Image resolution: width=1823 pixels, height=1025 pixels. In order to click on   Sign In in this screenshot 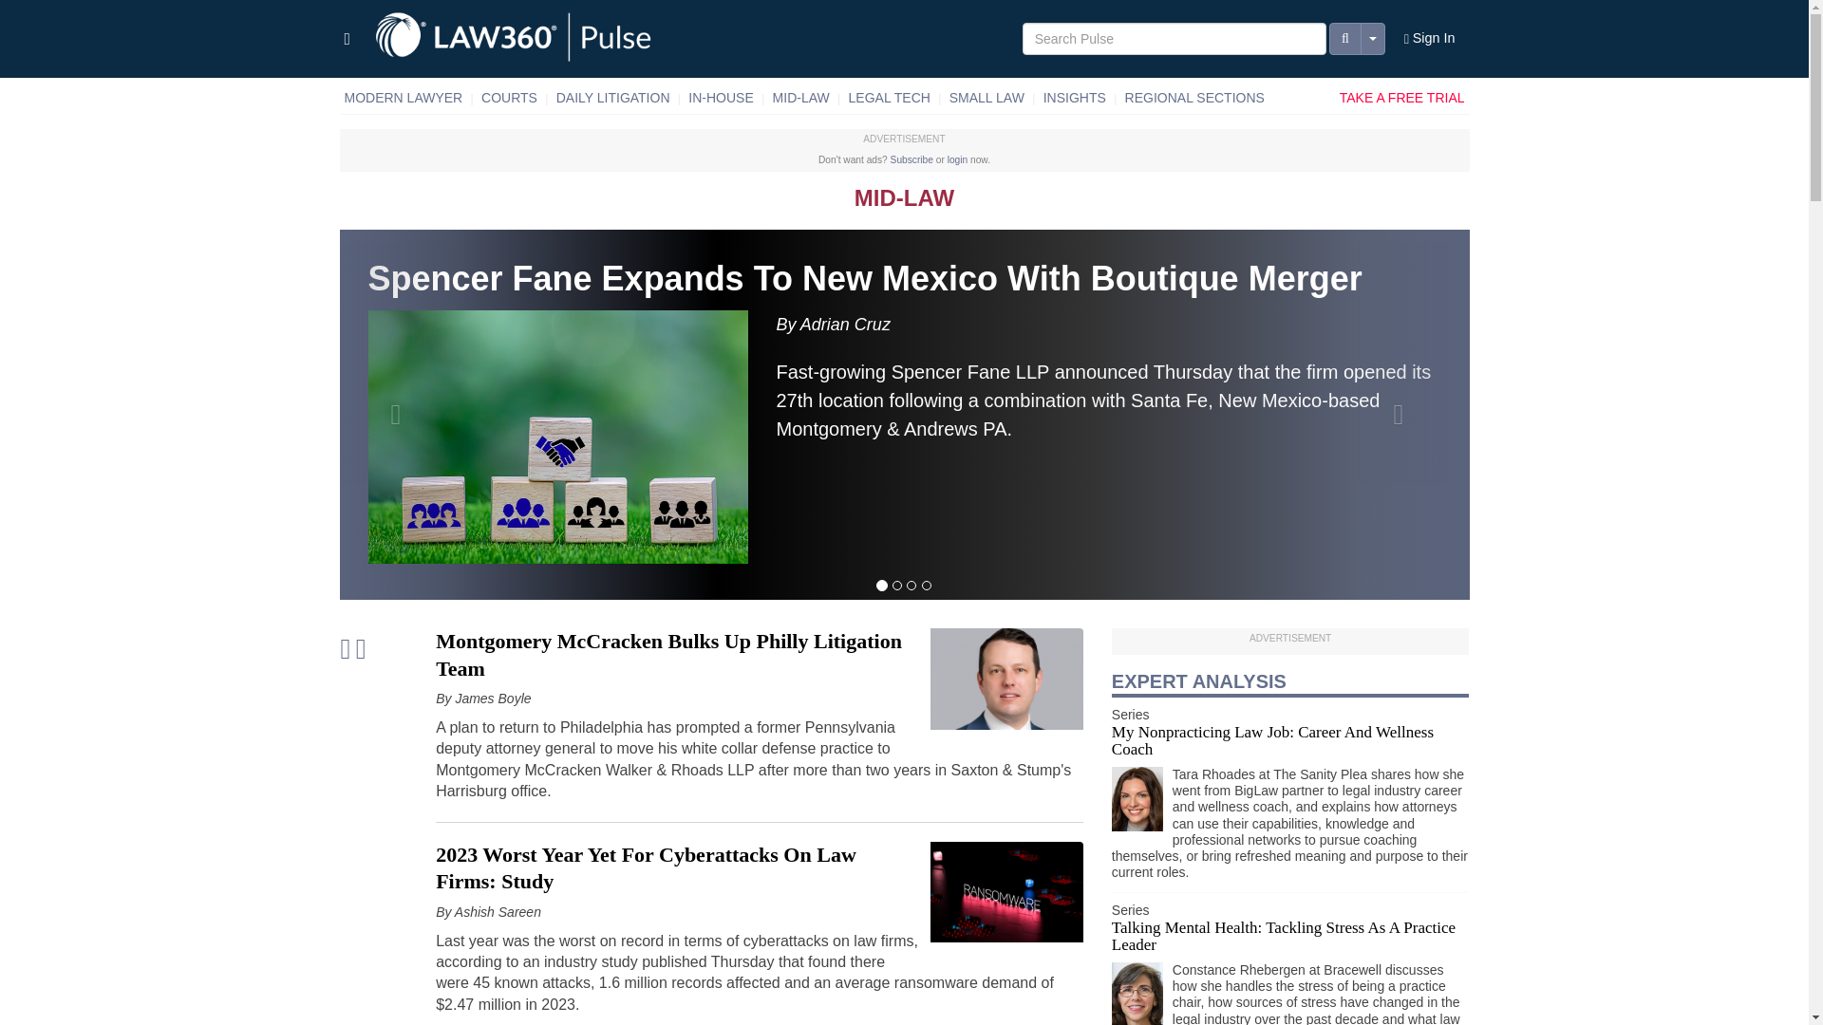, I will do `click(1430, 39)`.